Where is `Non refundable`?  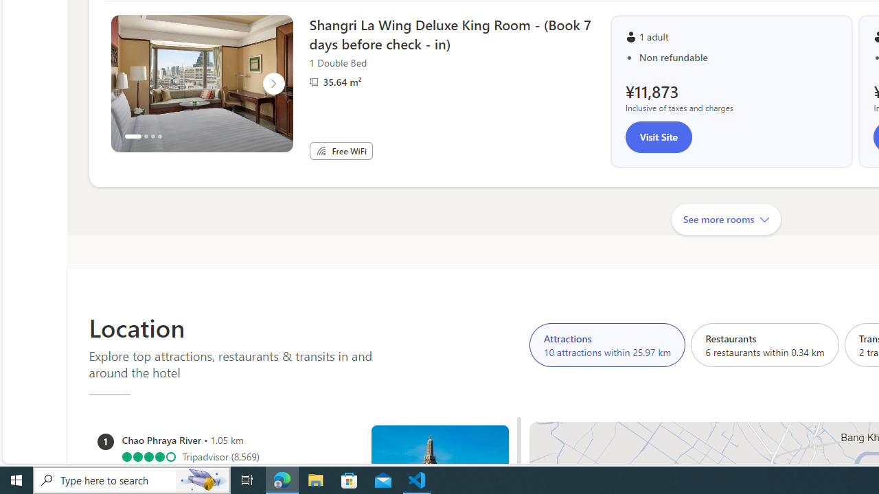
Non refundable is located at coordinates (739, 58).